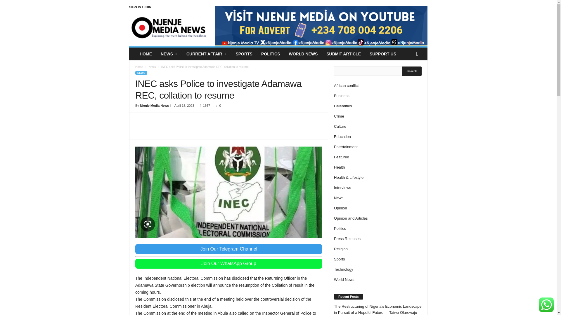  Describe the element at coordinates (244, 54) in the screenshot. I see `SPORTS` at that location.